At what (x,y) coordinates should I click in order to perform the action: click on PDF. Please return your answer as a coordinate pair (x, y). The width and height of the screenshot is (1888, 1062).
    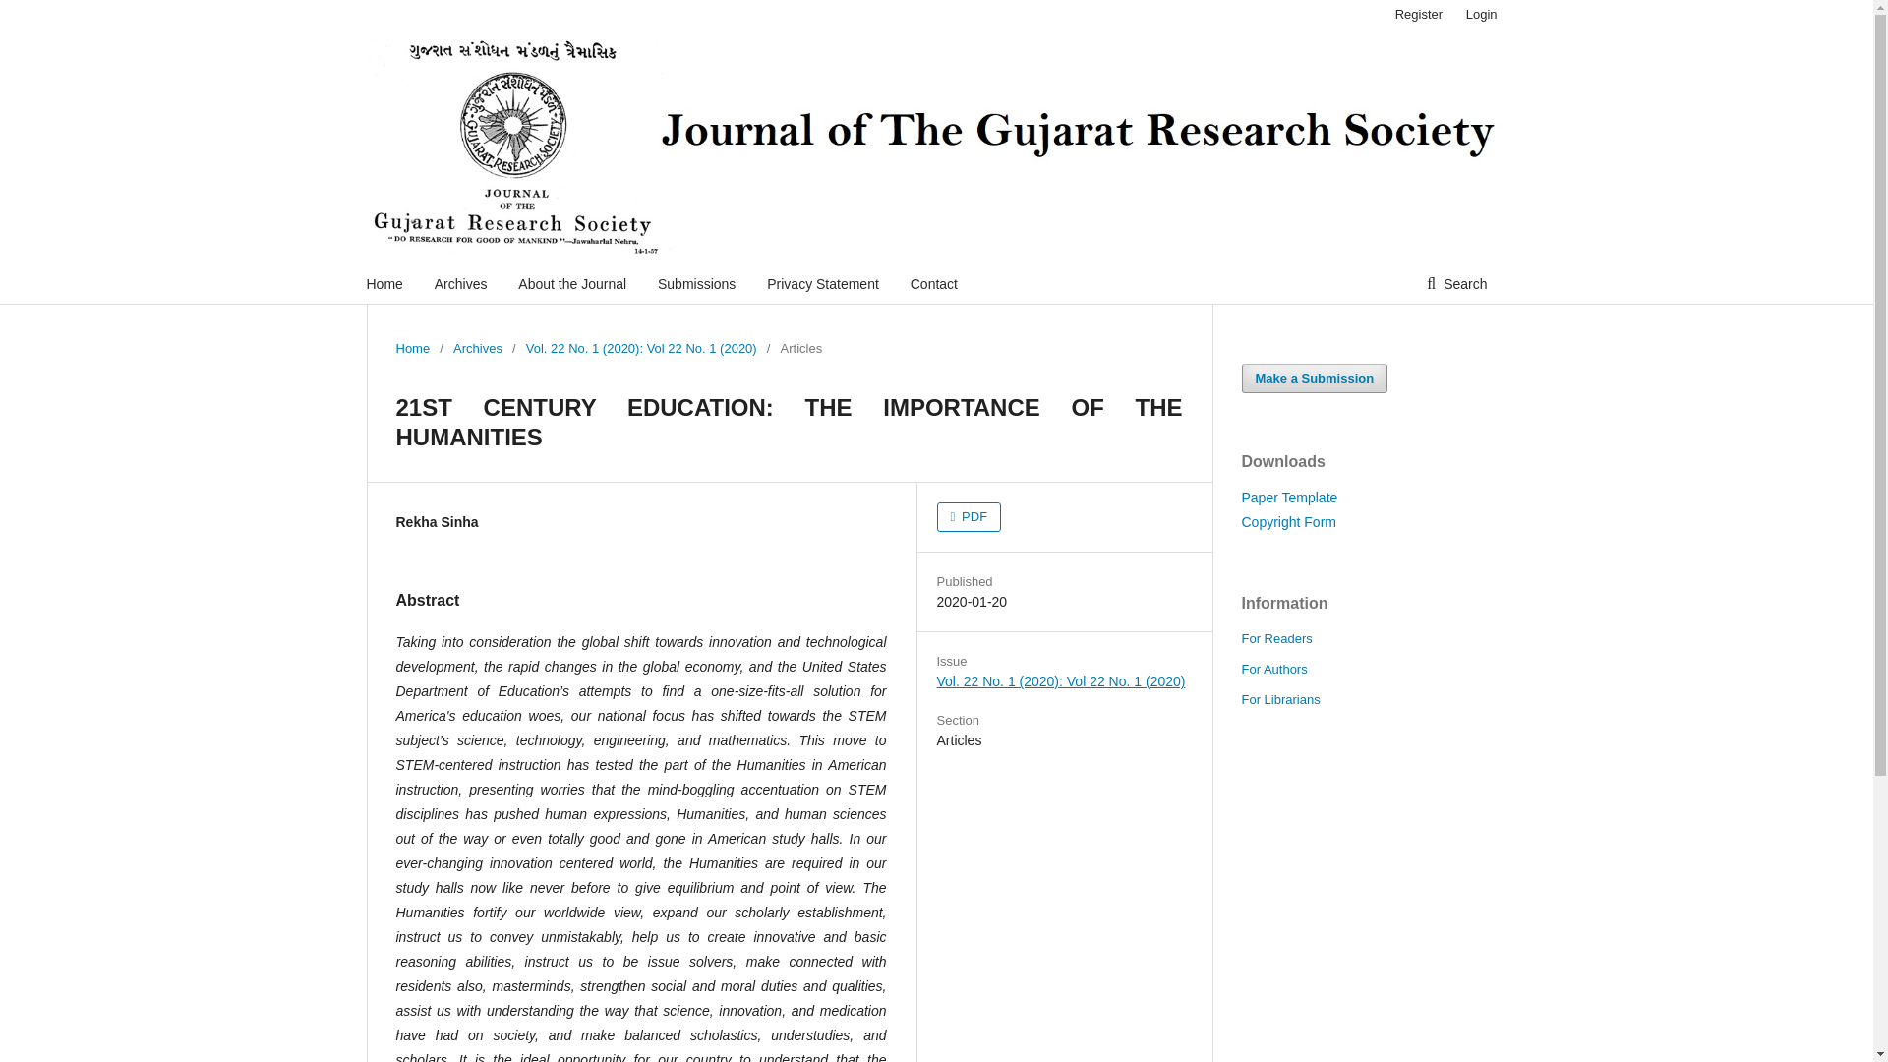
    Looking at the image, I should click on (968, 517).